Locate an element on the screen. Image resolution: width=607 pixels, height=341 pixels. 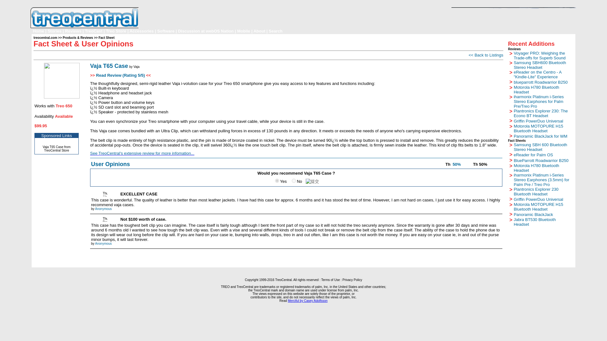
Treo Store is located at coordinates (116, 31).